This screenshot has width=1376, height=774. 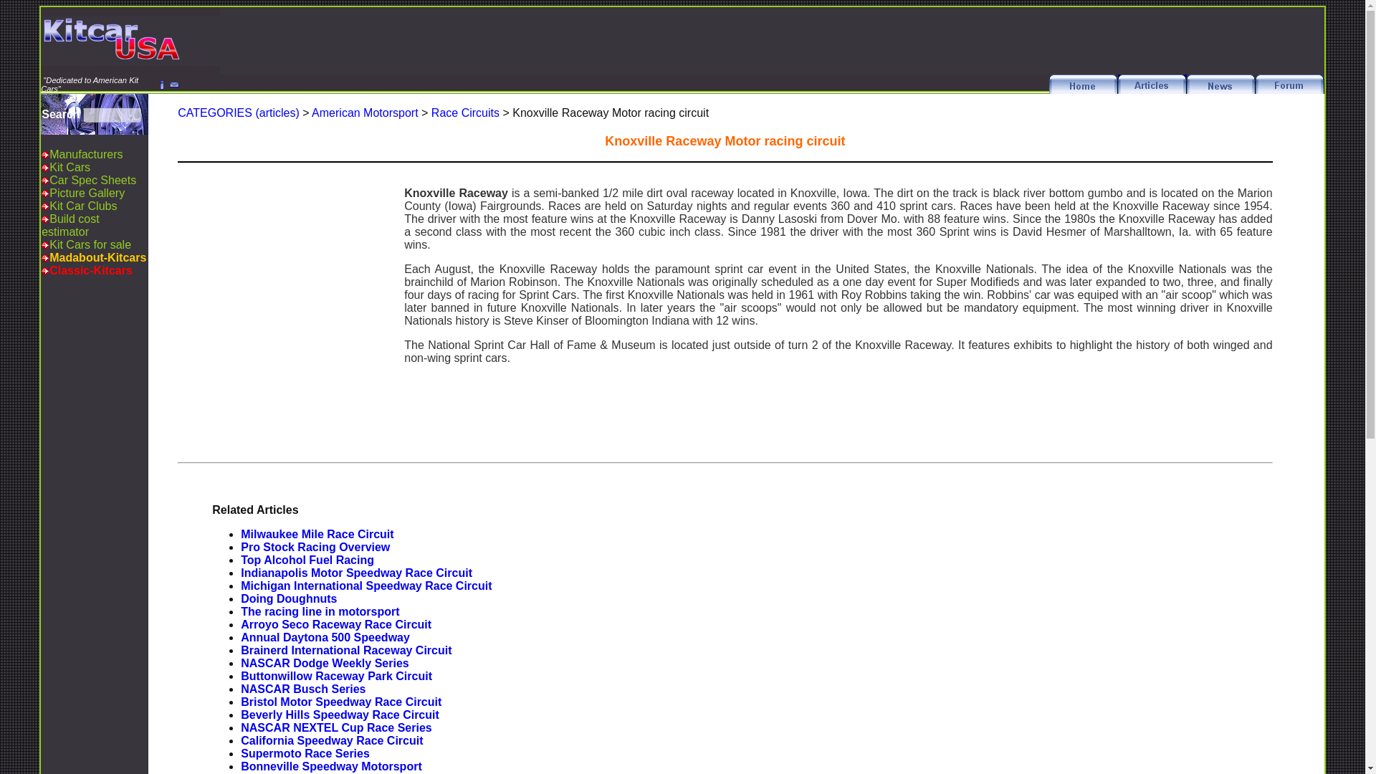 I want to click on Bristol Motor Speedway Race Circuit, so click(x=341, y=702).